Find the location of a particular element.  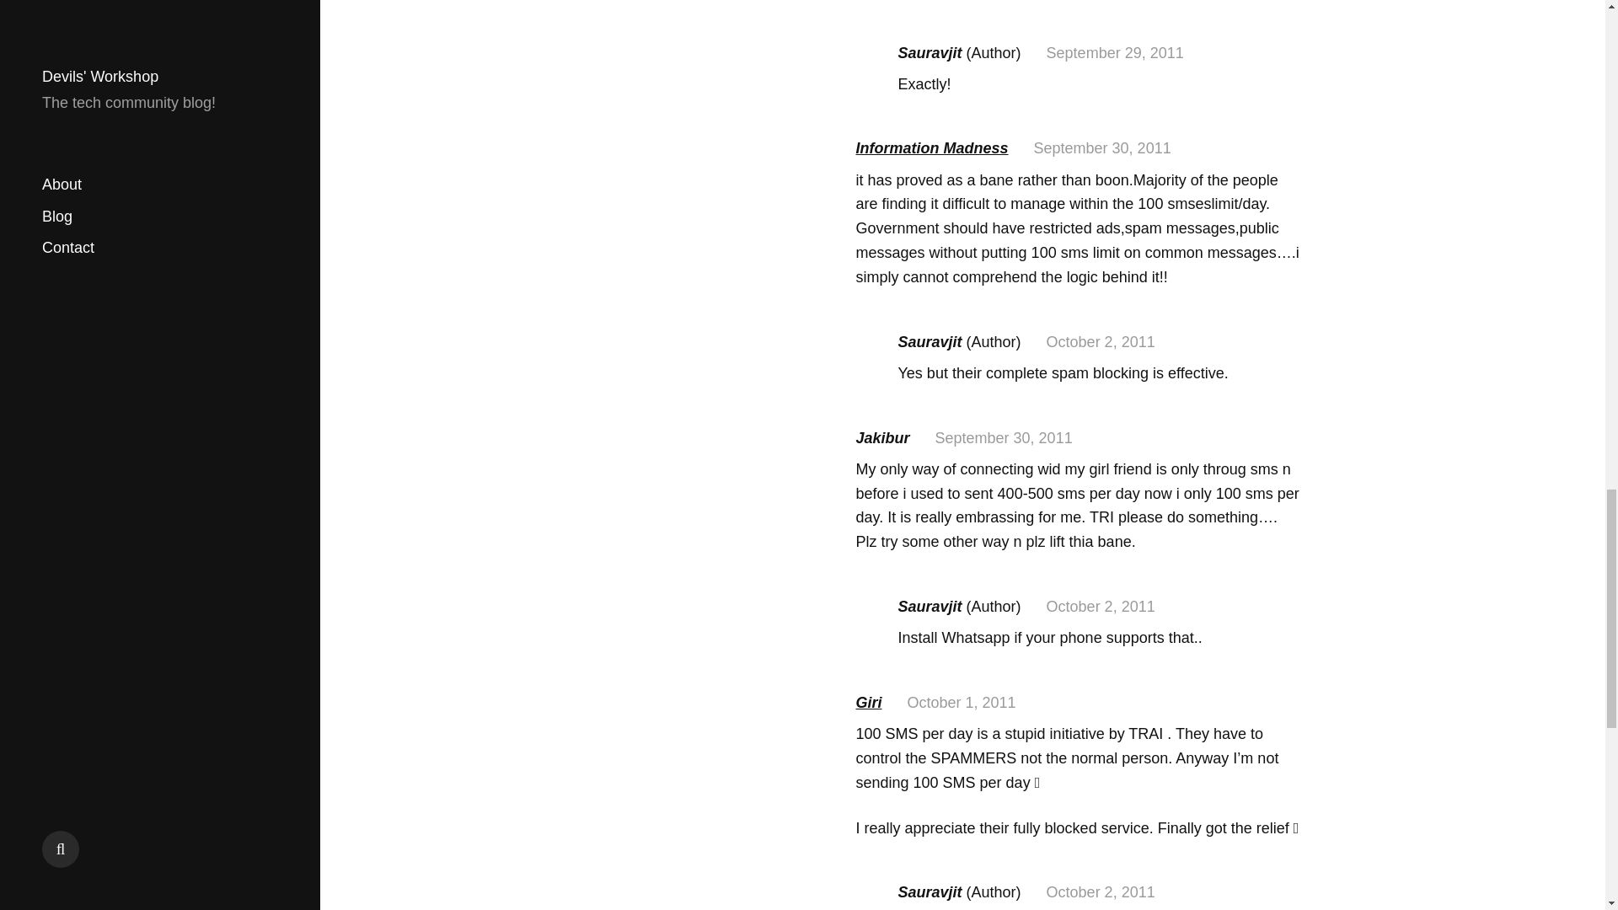

October 2, 2011 at 3:22 pm is located at coordinates (1101, 607).